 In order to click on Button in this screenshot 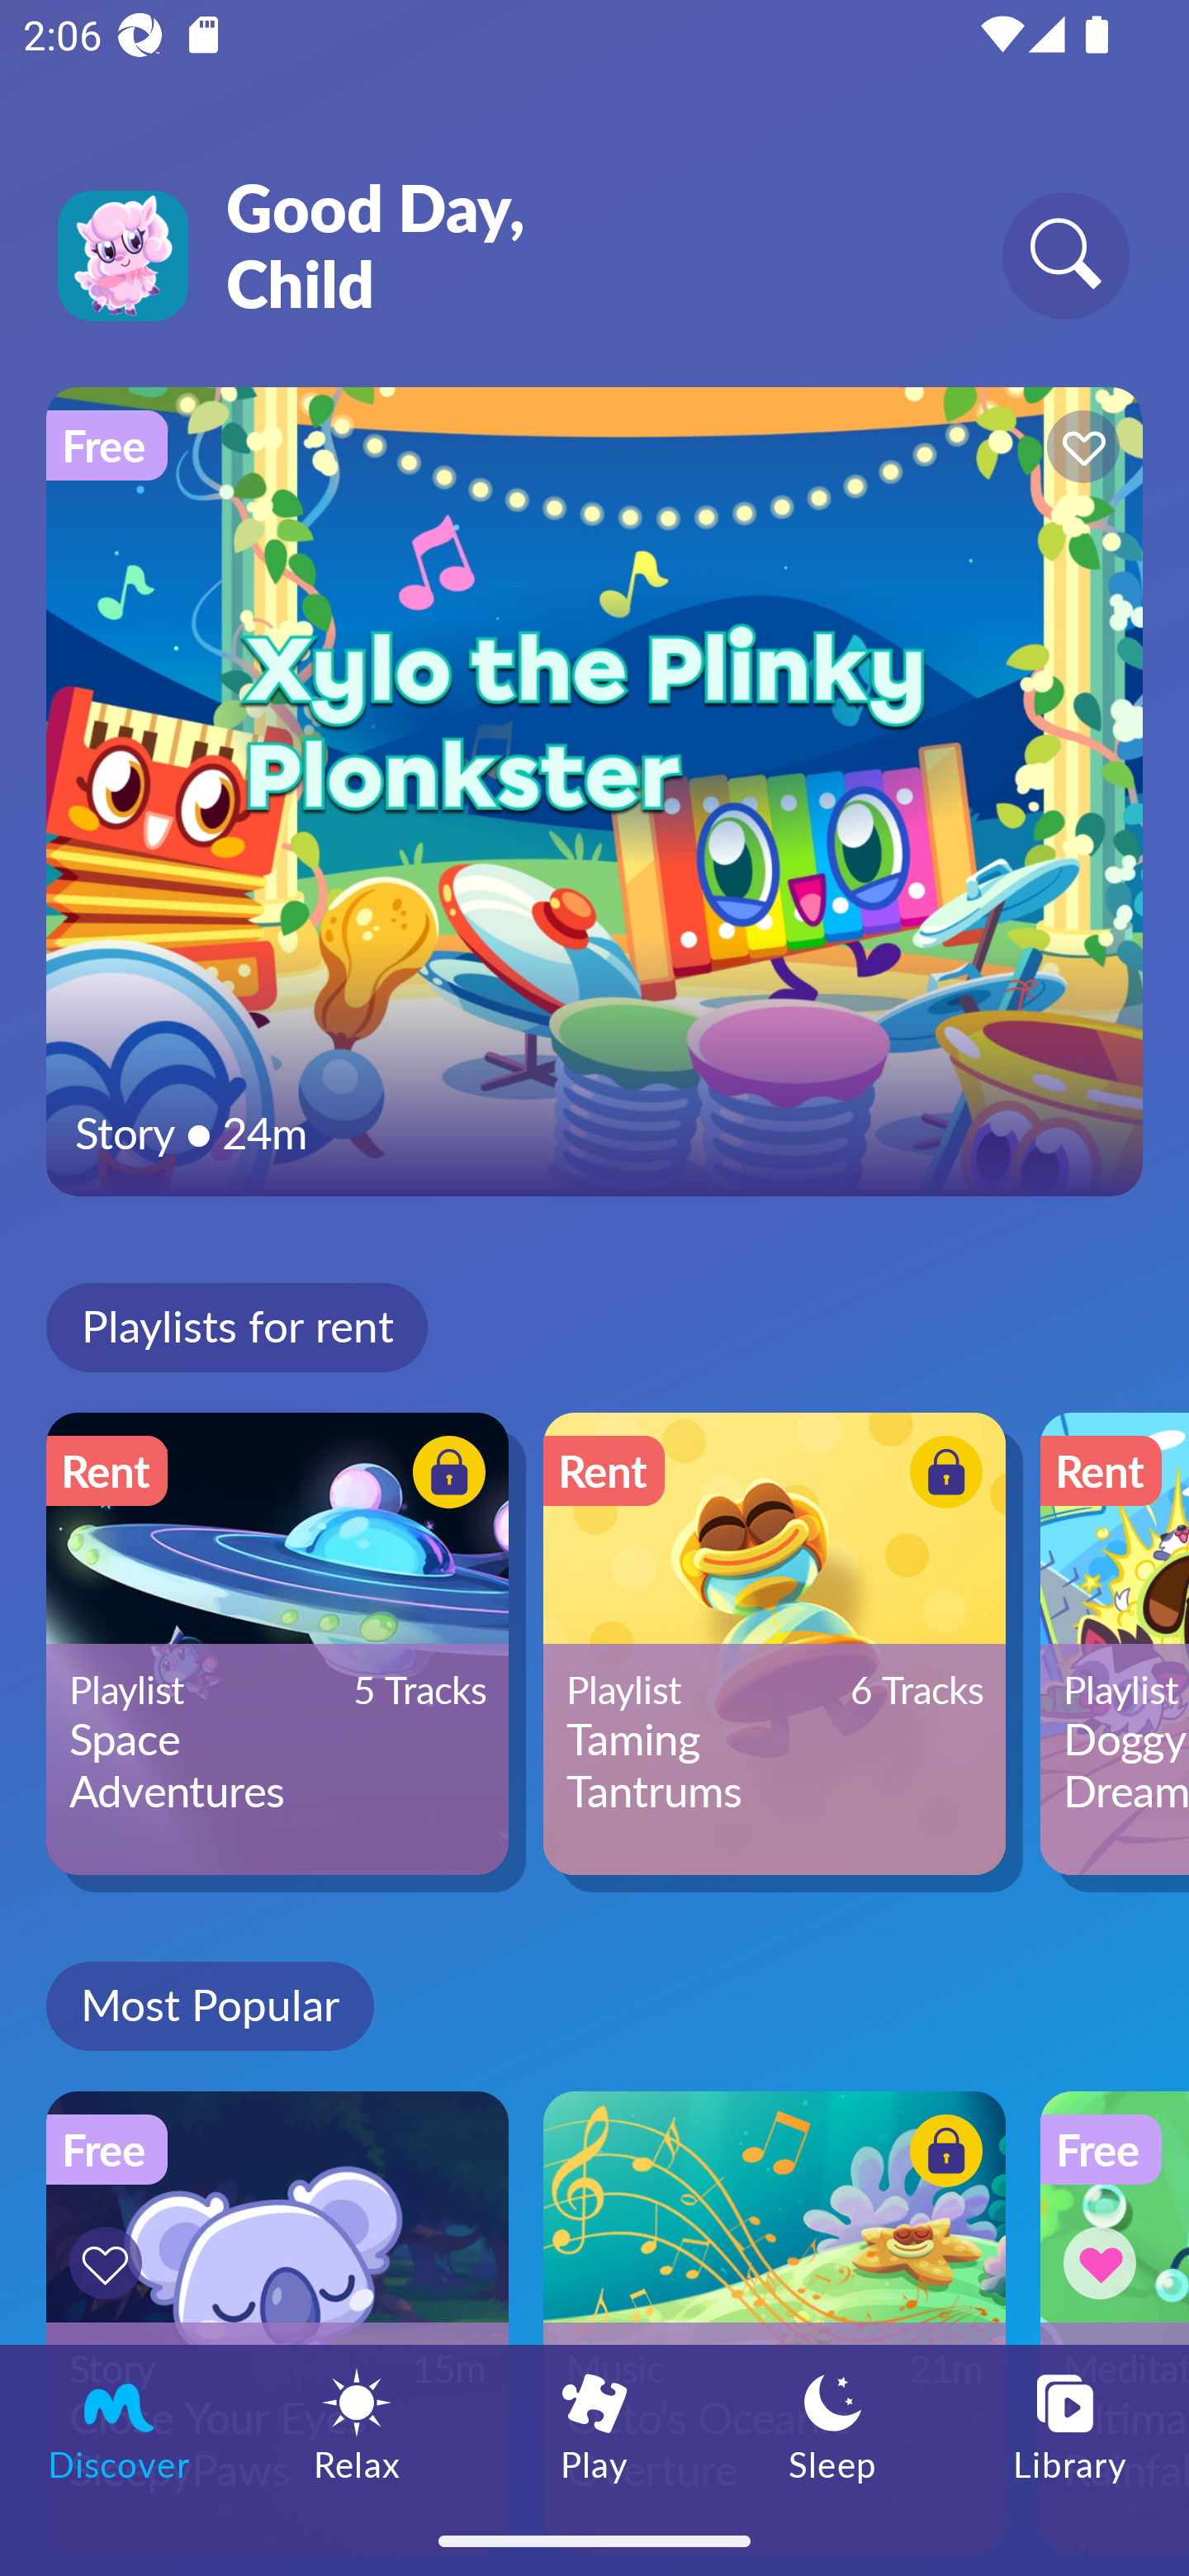, I will do `click(941, 1475)`.